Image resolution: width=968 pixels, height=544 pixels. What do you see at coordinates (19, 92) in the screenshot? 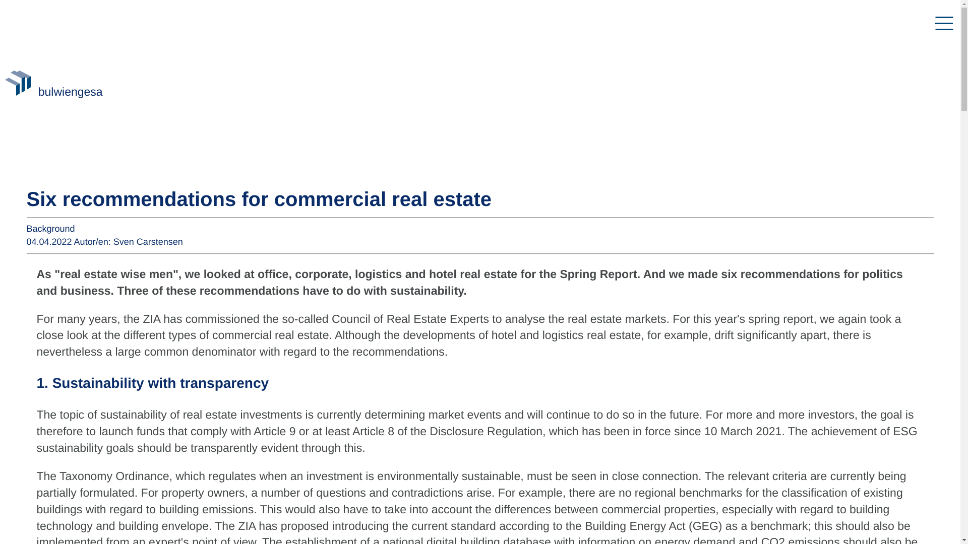
I see `Home` at bounding box center [19, 92].